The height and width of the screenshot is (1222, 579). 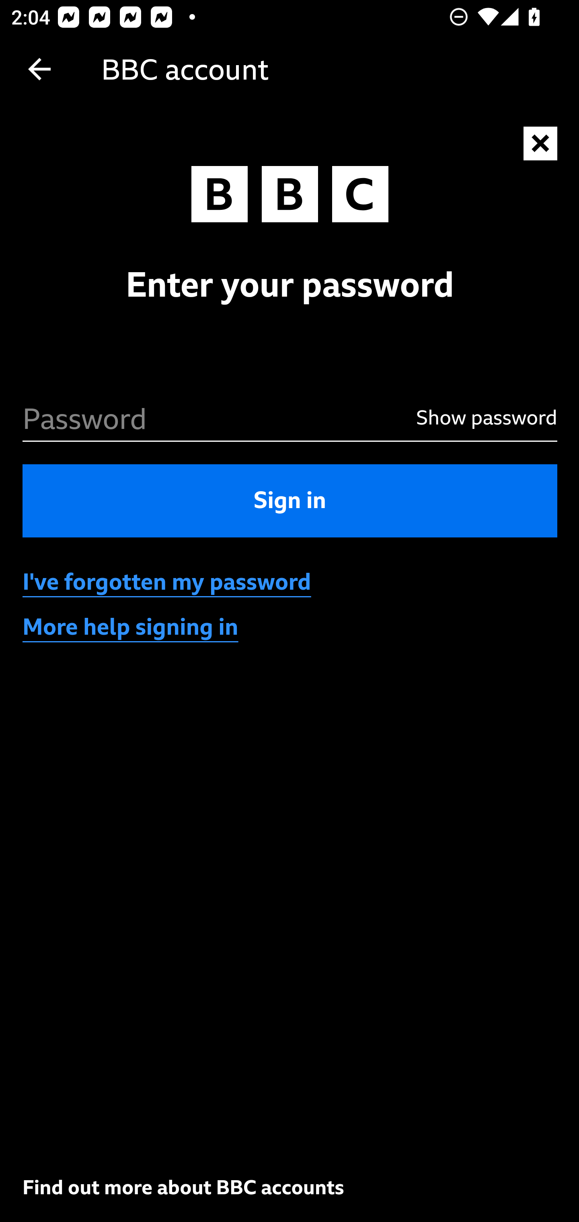 I want to click on More help signing in, so click(x=131, y=627).